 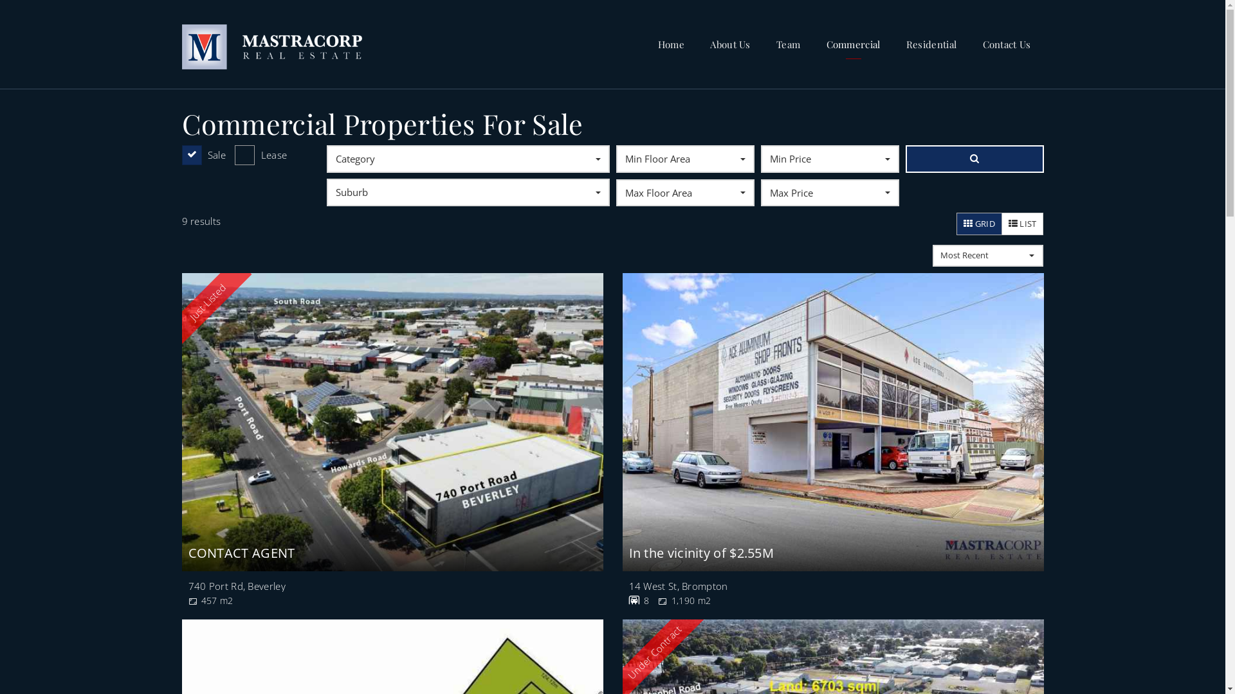 What do you see at coordinates (468, 192) in the screenshot?
I see `Suburb
 ` at bounding box center [468, 192].